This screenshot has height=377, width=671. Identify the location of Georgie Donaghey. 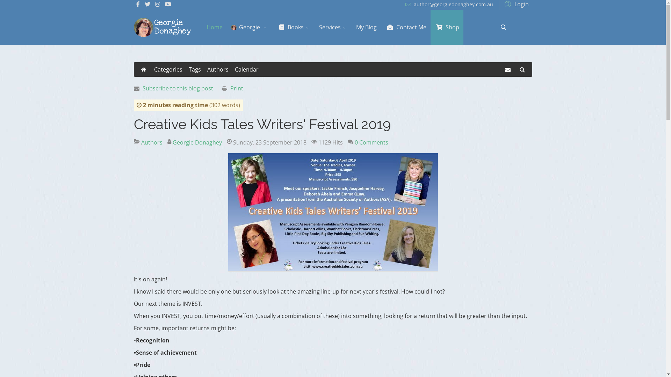
(197, 142).